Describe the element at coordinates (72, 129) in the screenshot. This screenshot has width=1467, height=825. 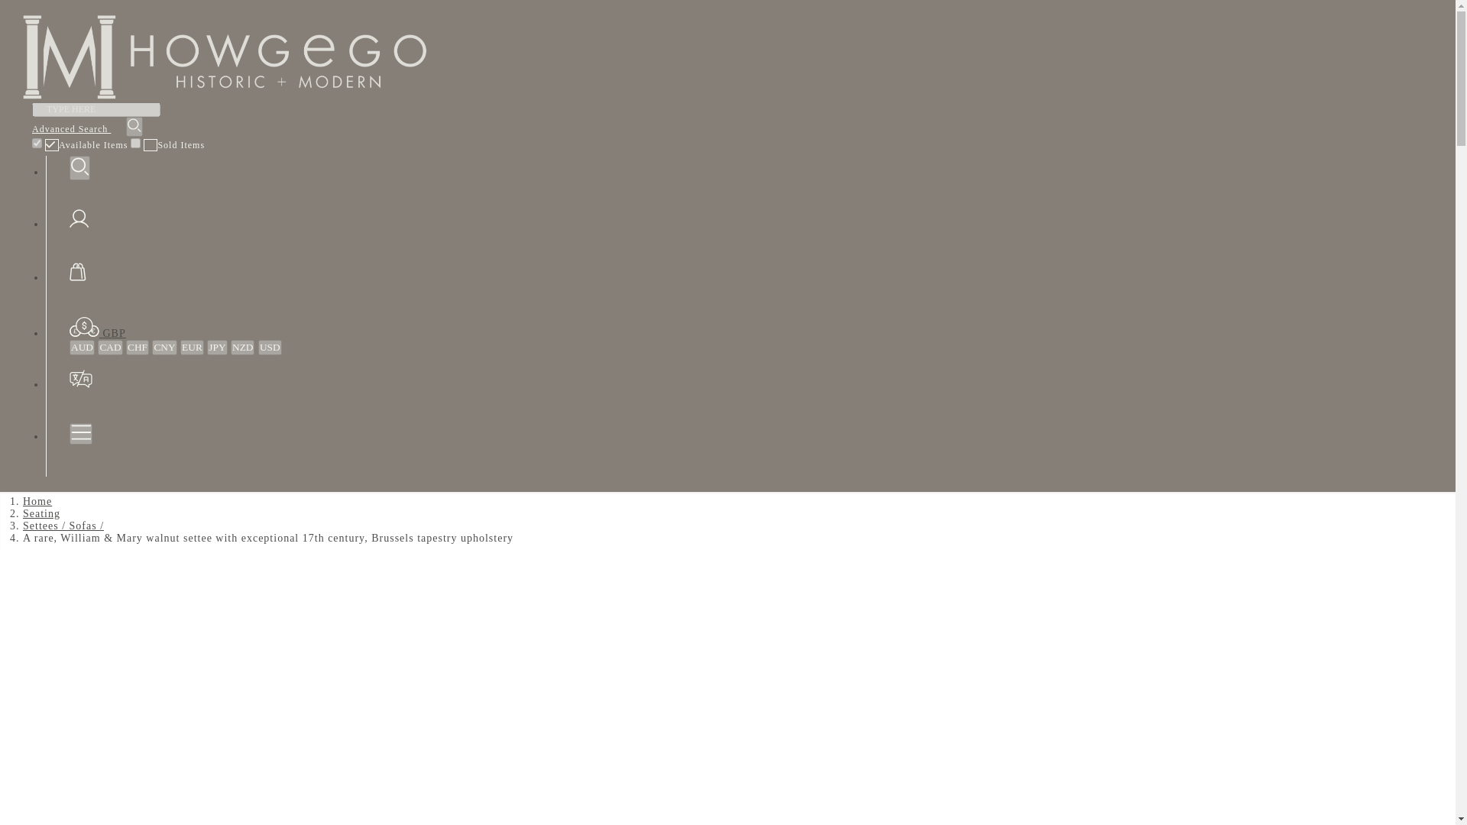
I see `Advanced Search` at that location.